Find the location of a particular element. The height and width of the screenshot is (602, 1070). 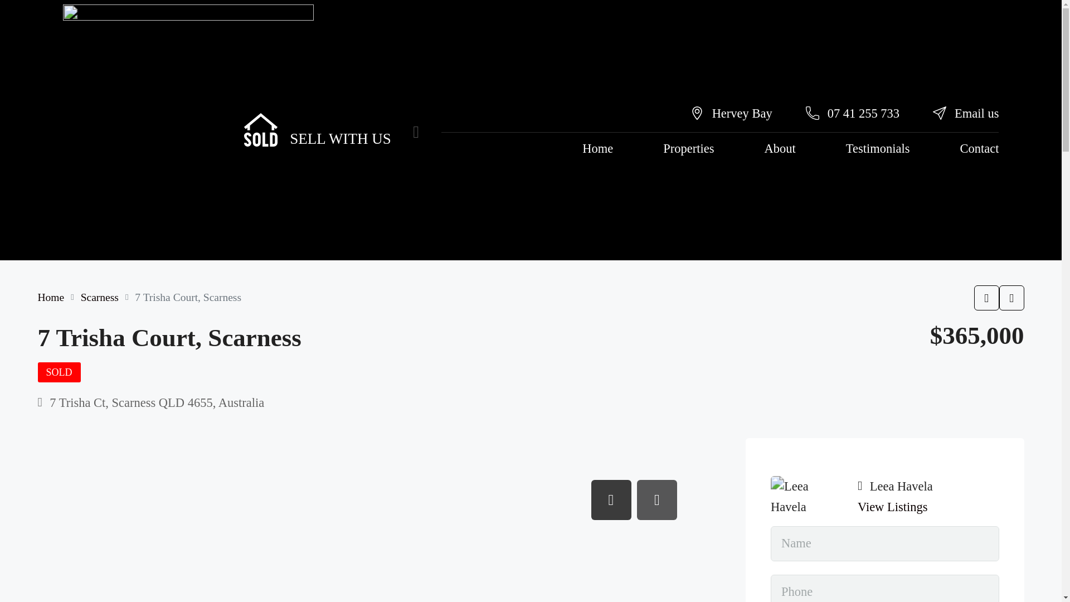

Properties is located at coordinates (459, 99).